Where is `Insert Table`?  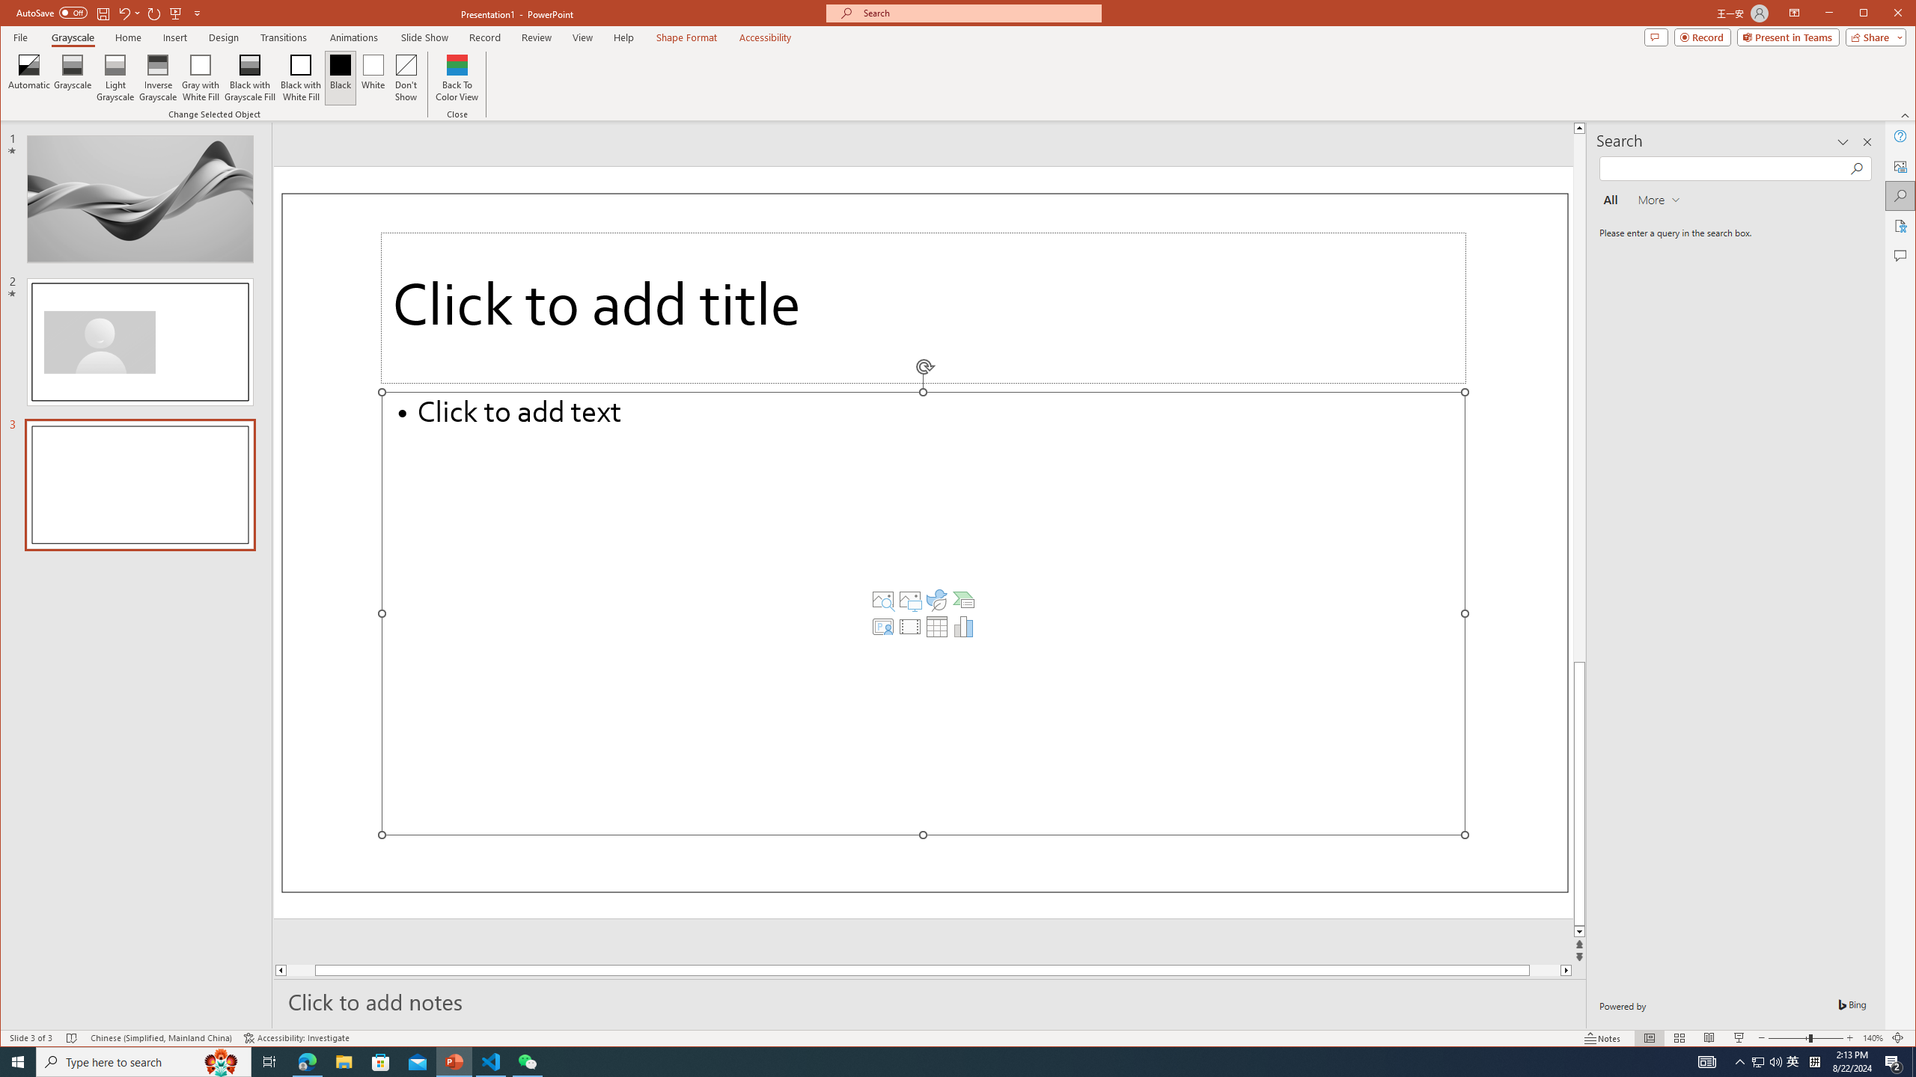 Insert Table is located at coordinates (937, 627).